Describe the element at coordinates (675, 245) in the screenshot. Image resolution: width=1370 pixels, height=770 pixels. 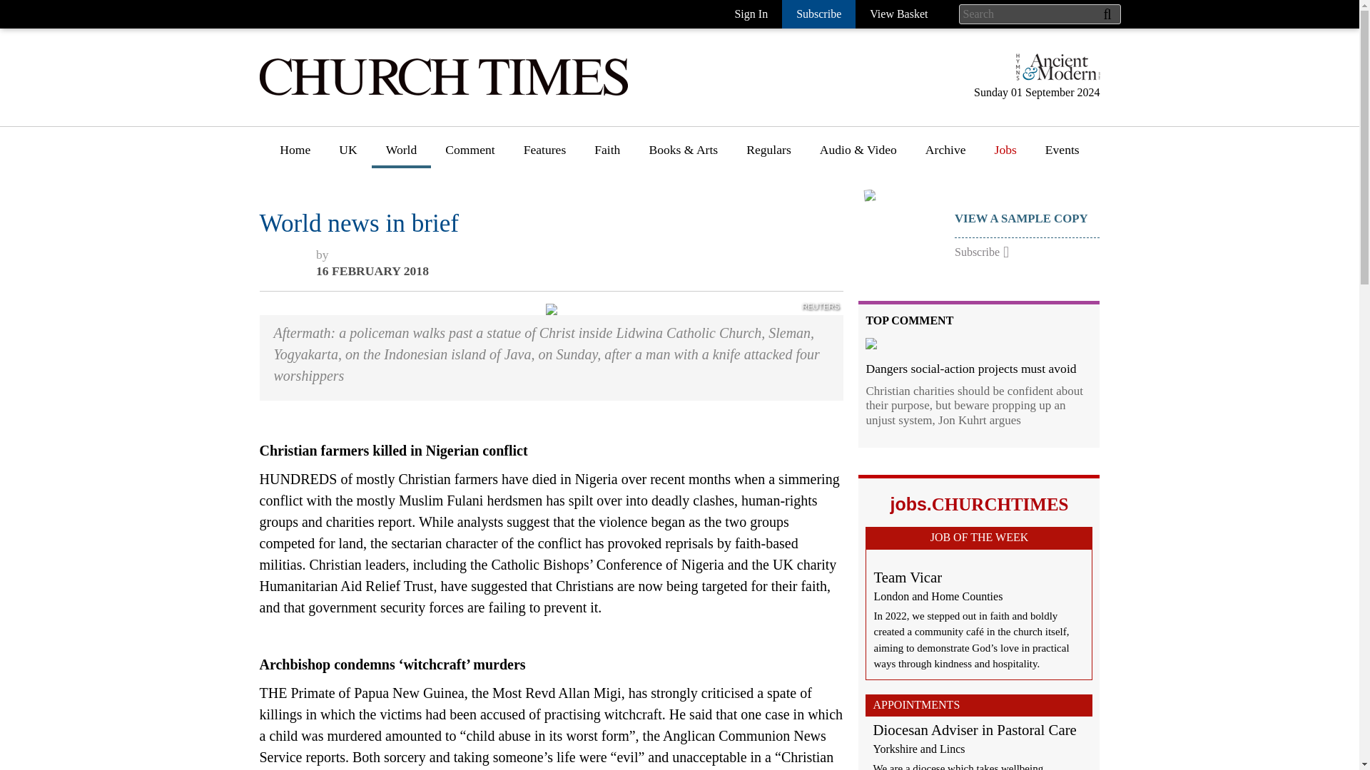
I see `Book club` at that location.